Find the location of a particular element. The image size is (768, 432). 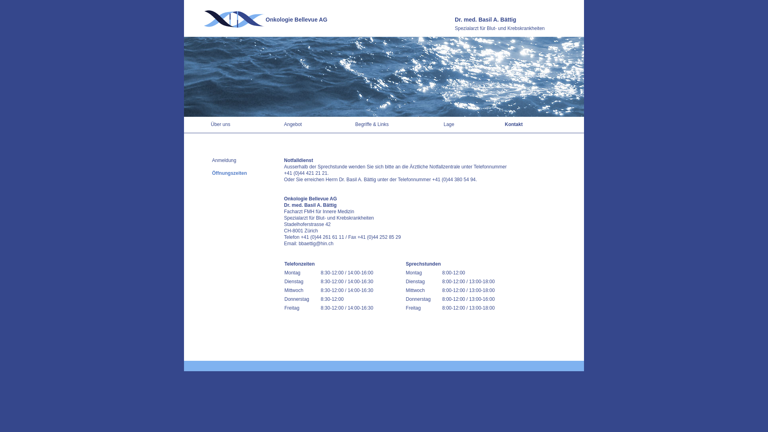

Angebot is located at coordinates (293, 124).